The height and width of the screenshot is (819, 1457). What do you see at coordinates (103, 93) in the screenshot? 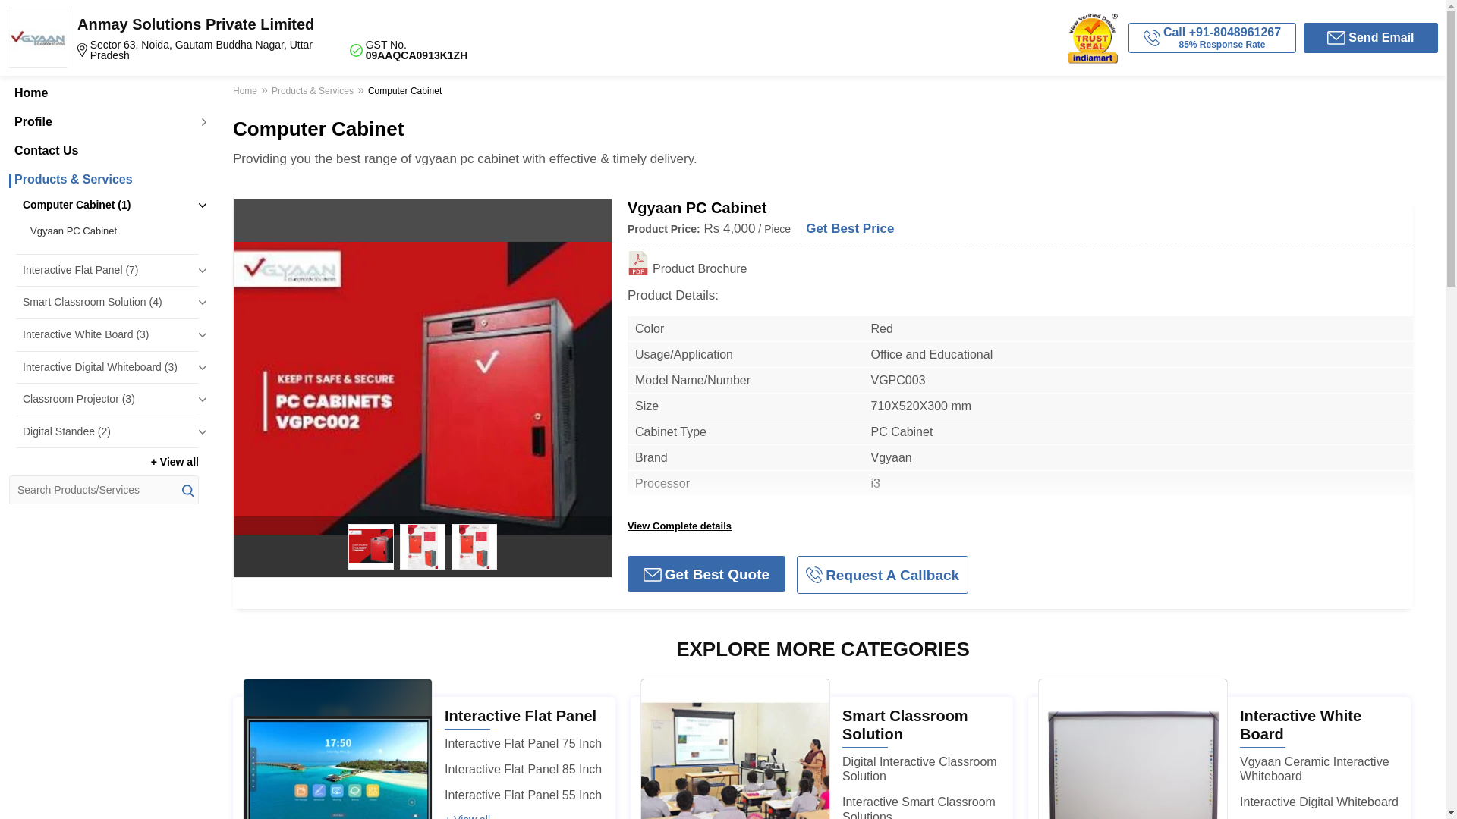
I see `Home` at bounding box center [103, 93].